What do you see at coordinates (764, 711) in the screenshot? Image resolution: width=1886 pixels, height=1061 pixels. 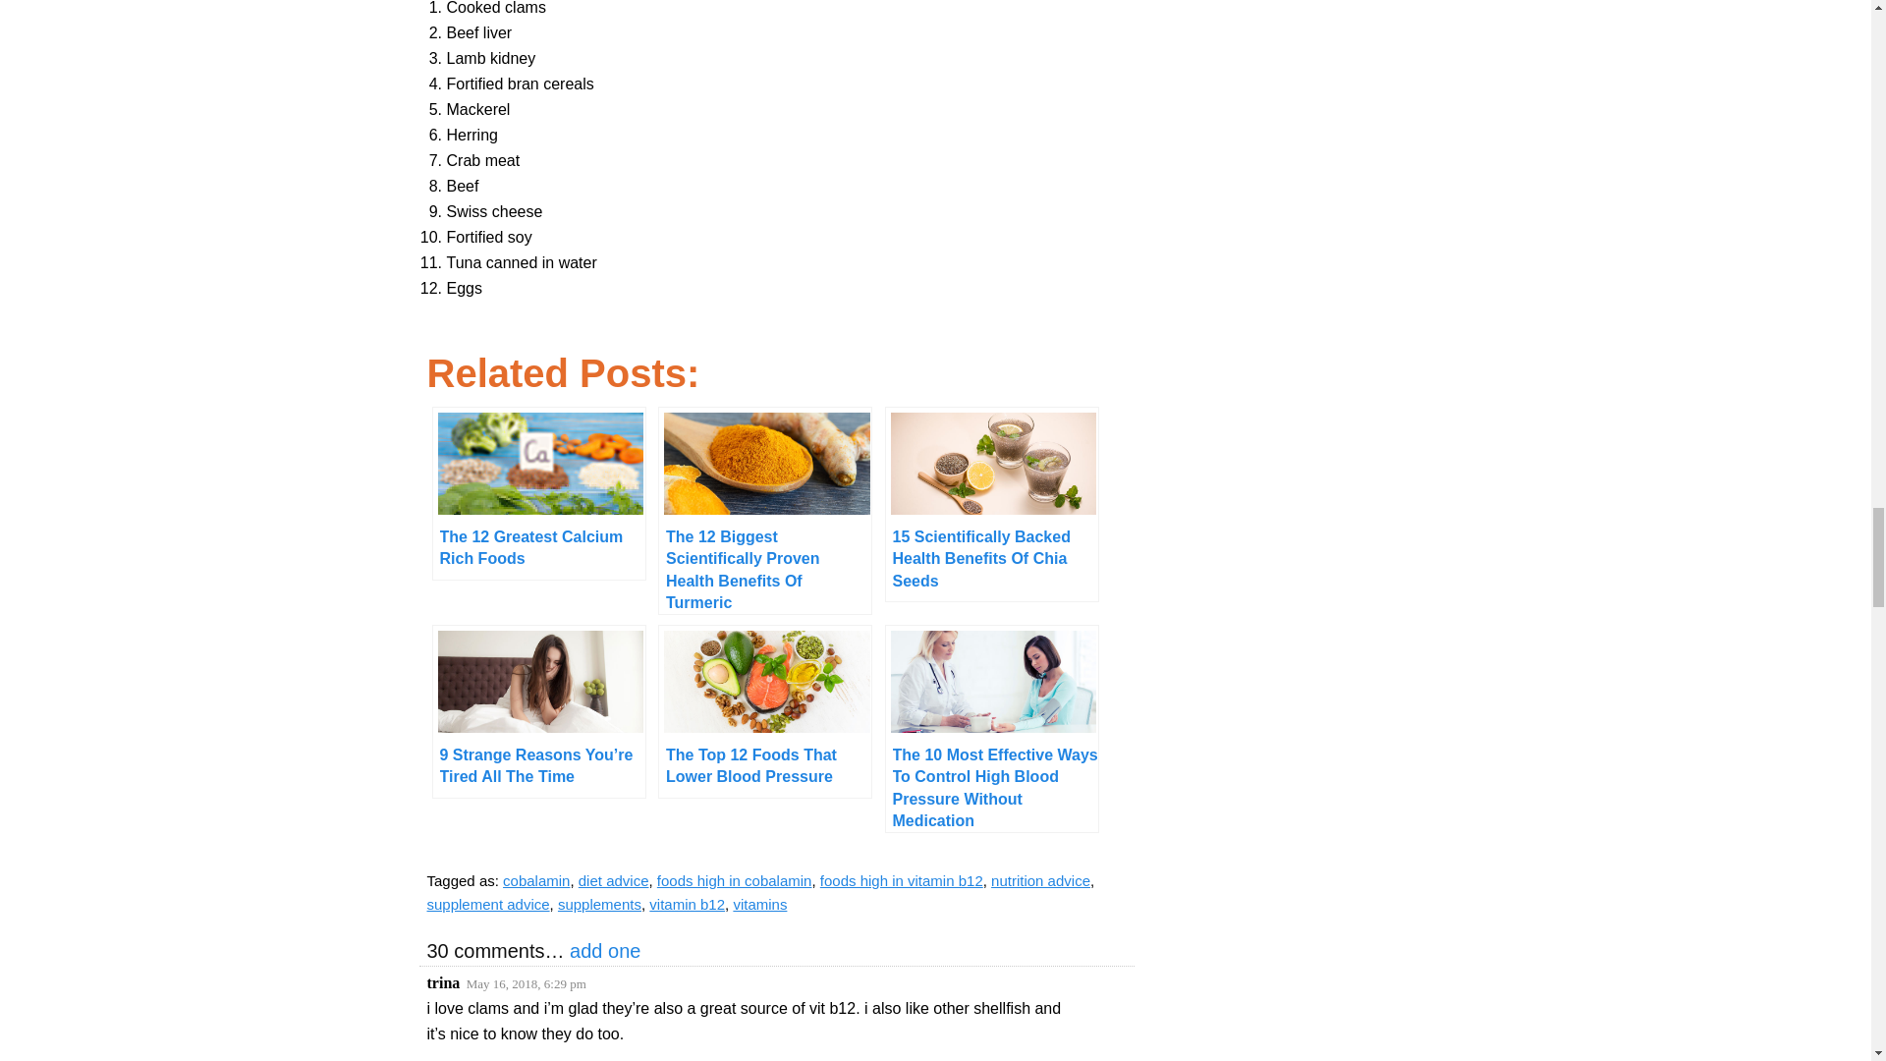 I see `The Top 12 Foods That Lower Blood Pressure` at bounding box center [764, 711].